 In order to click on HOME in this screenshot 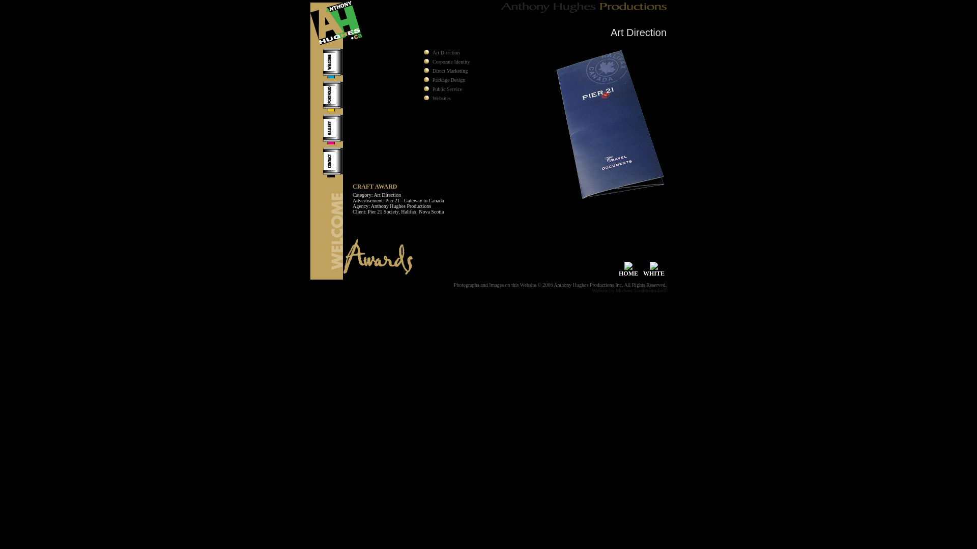, I will do `click(628, 270)`.